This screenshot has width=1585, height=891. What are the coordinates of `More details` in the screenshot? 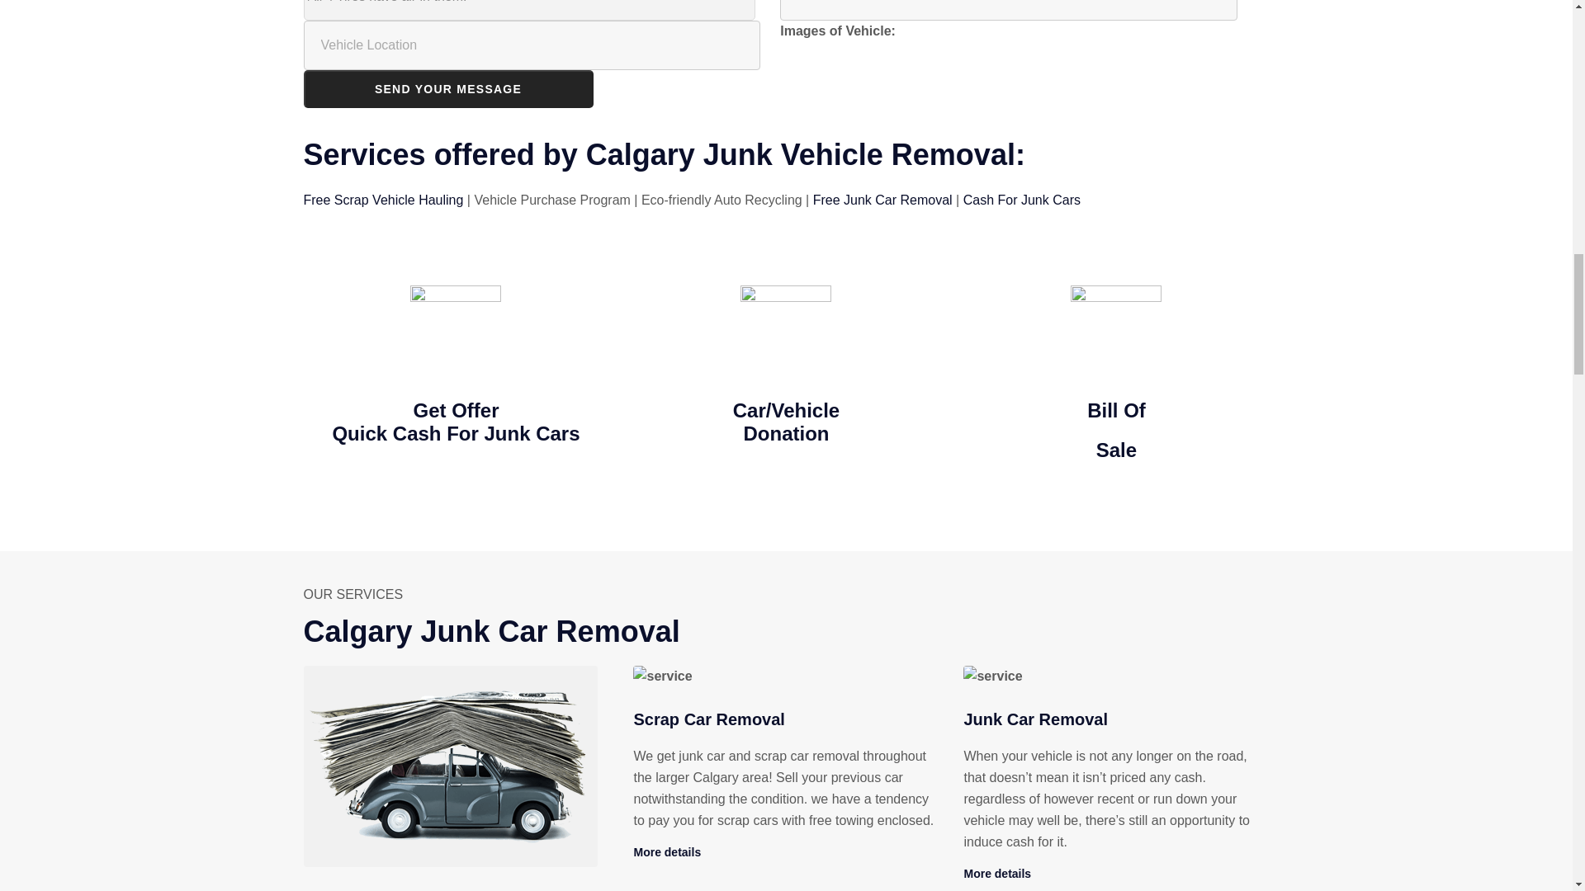 It's located at (666, 851).